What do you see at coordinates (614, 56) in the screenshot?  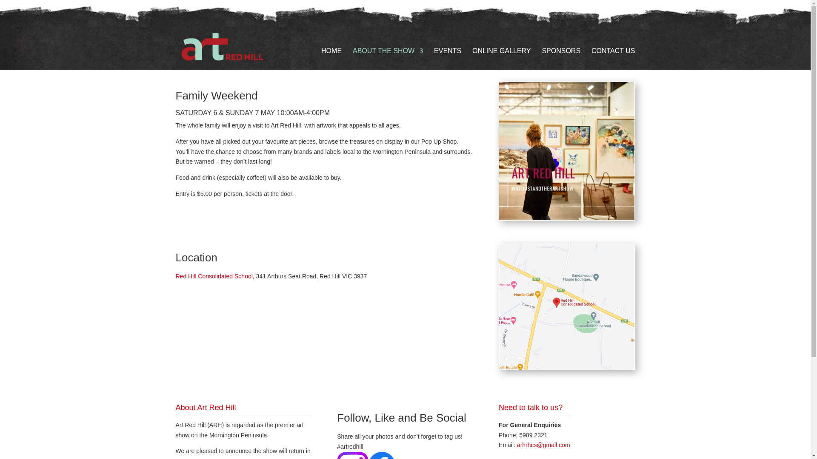 I see `CONTACT US` at bounding box center [614, 56].